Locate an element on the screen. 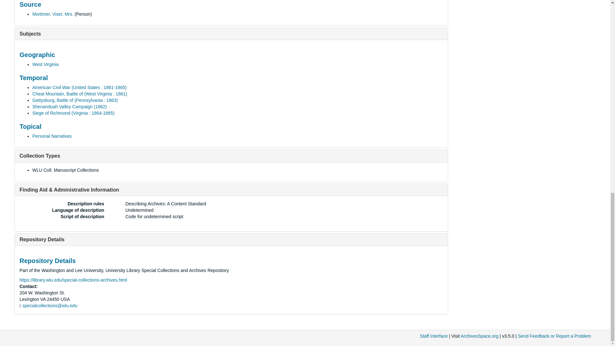 This screenshot has height=346, width=615. Repository Details is located at coordinates (42, 239).